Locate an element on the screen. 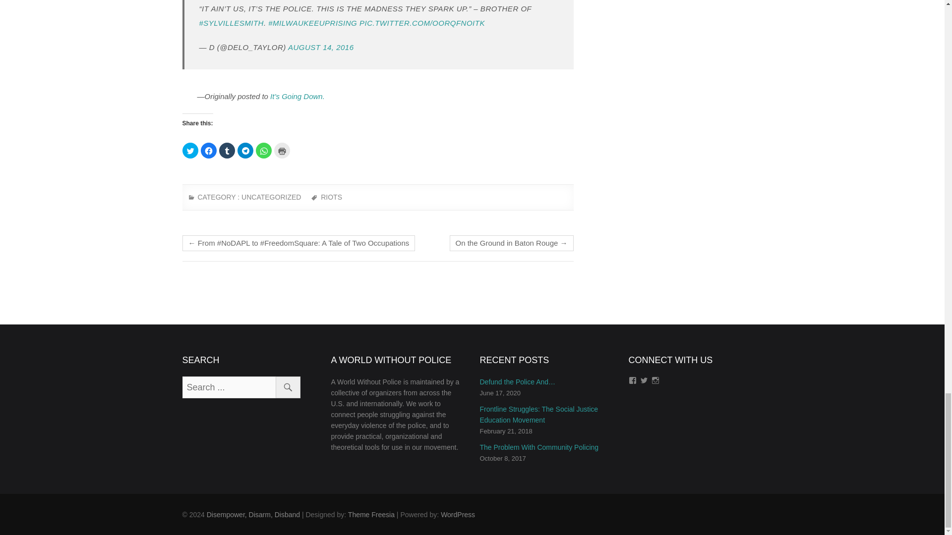 This screenshot has width=952, height=535. Click to share on Twitter is located at coordinates (190, 151).